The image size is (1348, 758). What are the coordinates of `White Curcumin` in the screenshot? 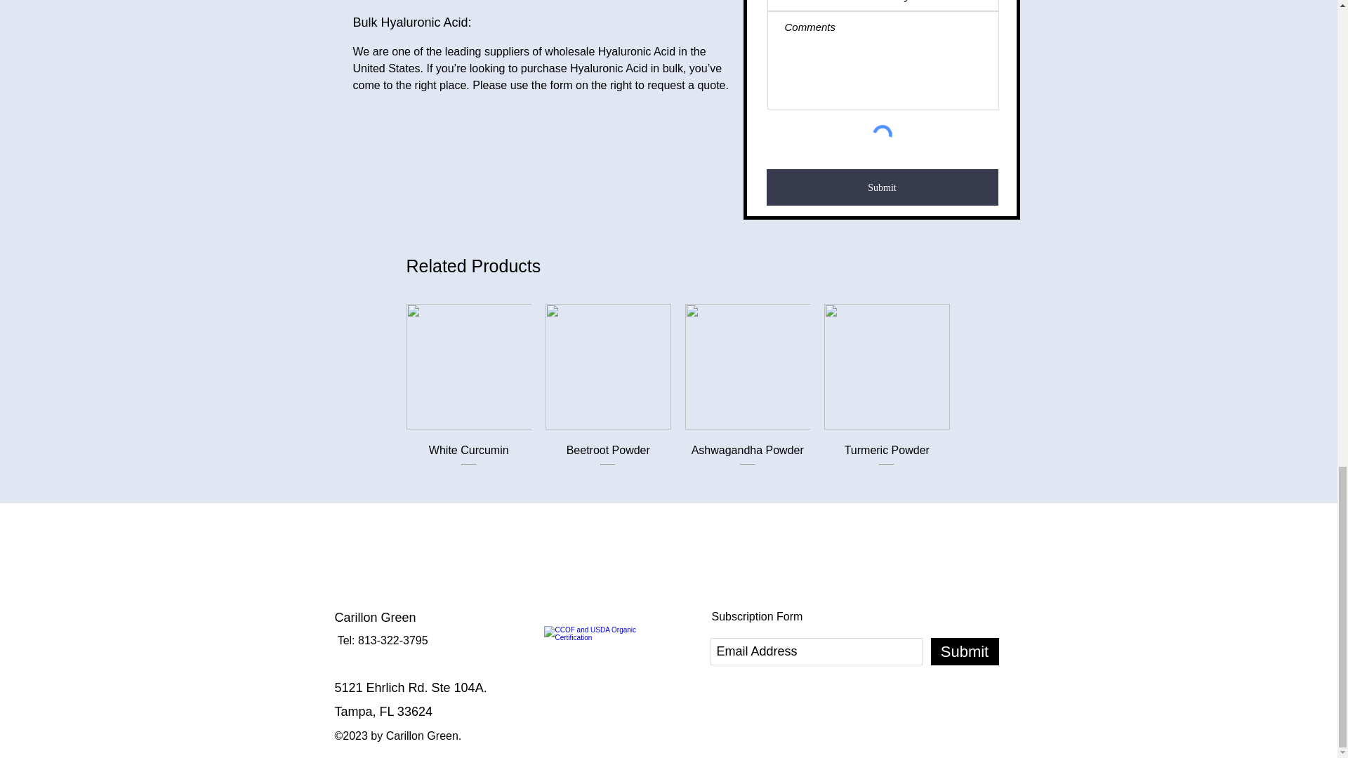 It's located at (468, 464).